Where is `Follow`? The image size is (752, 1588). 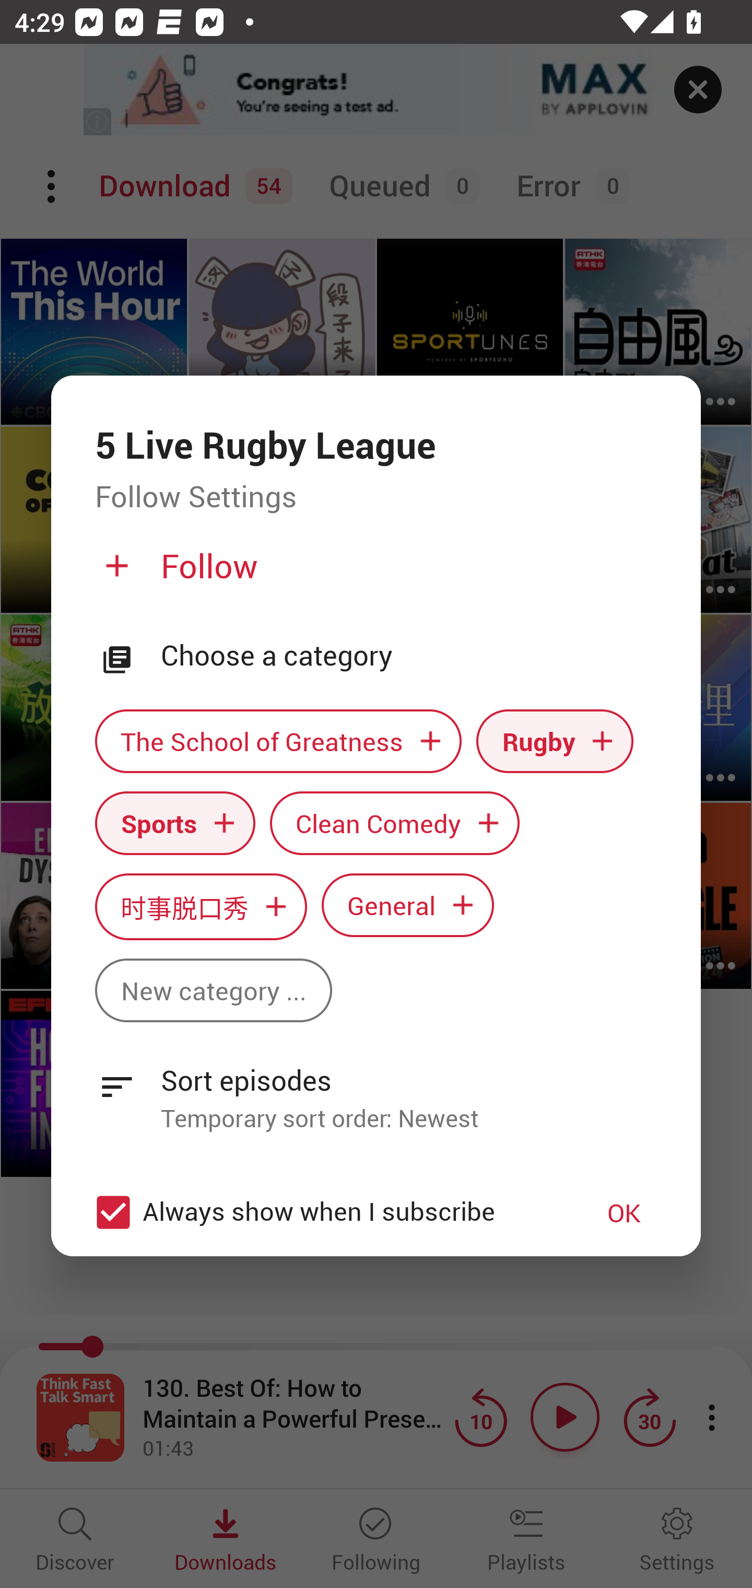 Follow is located at coordinates (374, 574).